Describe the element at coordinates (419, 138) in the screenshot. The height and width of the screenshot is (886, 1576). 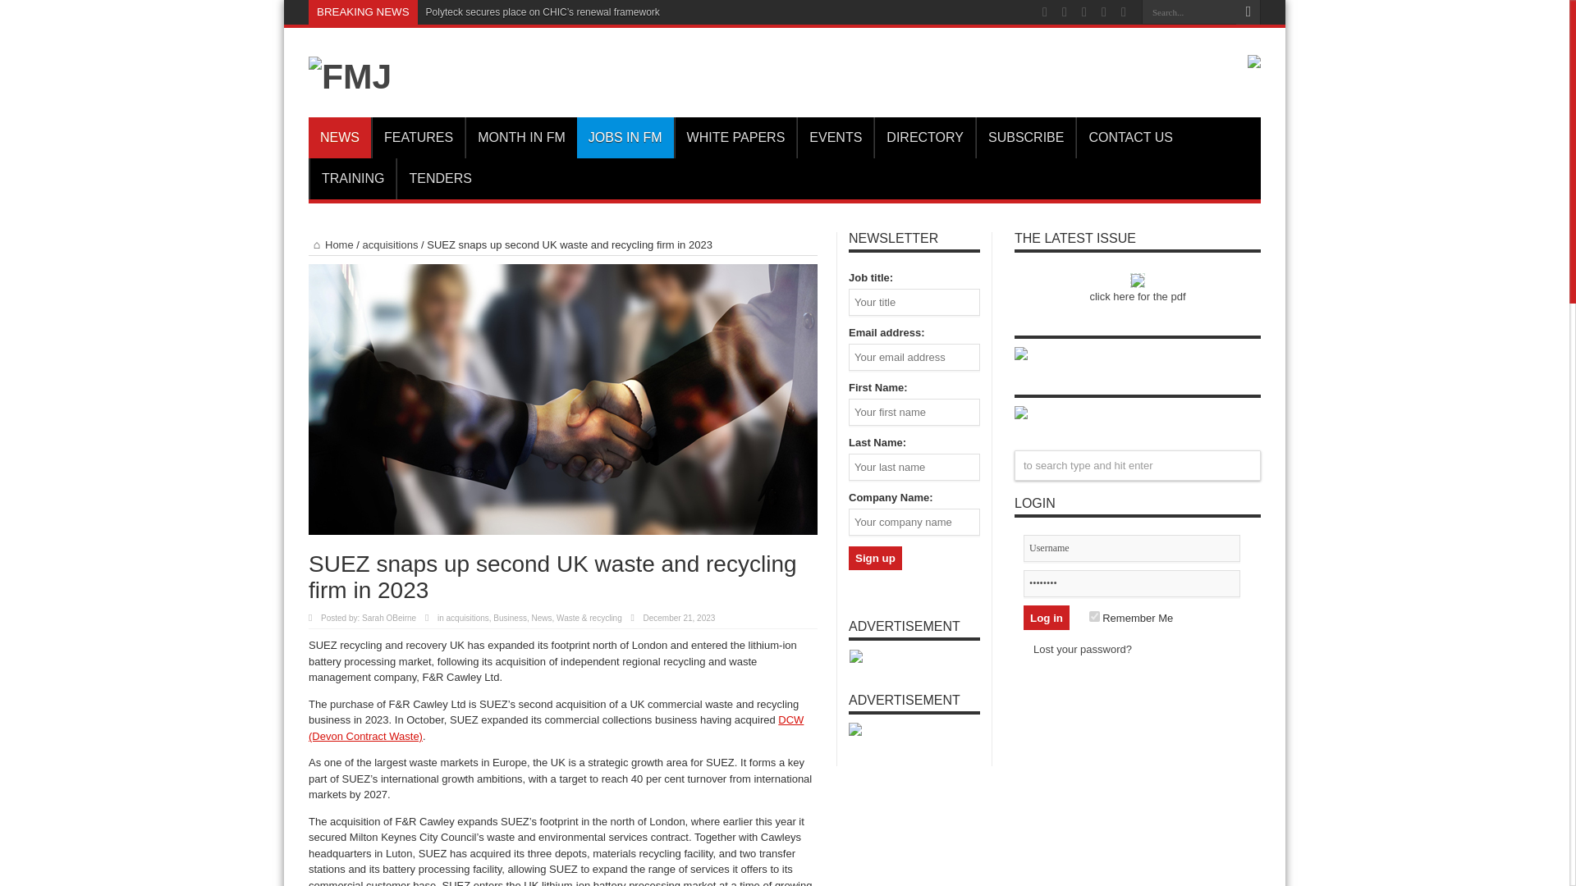
I see `FEATURES` at that location.